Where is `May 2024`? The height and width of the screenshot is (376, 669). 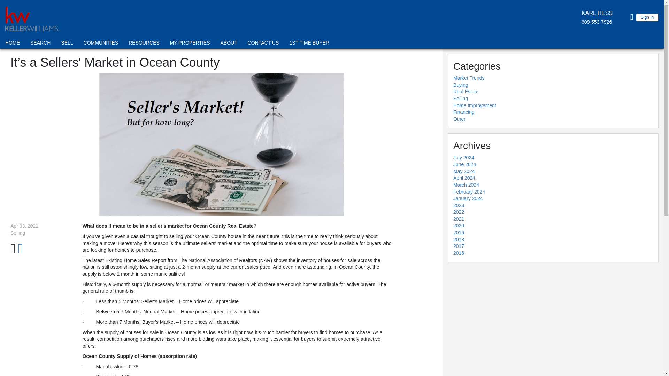
May 2024 is located at coordinates (464, 171).